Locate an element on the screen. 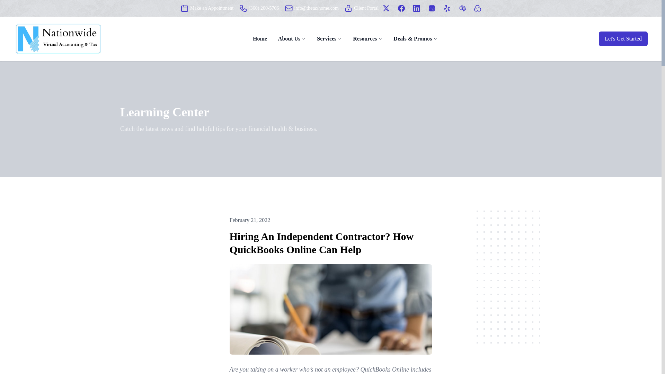  Client Portal is located at coordinates (348, 8).